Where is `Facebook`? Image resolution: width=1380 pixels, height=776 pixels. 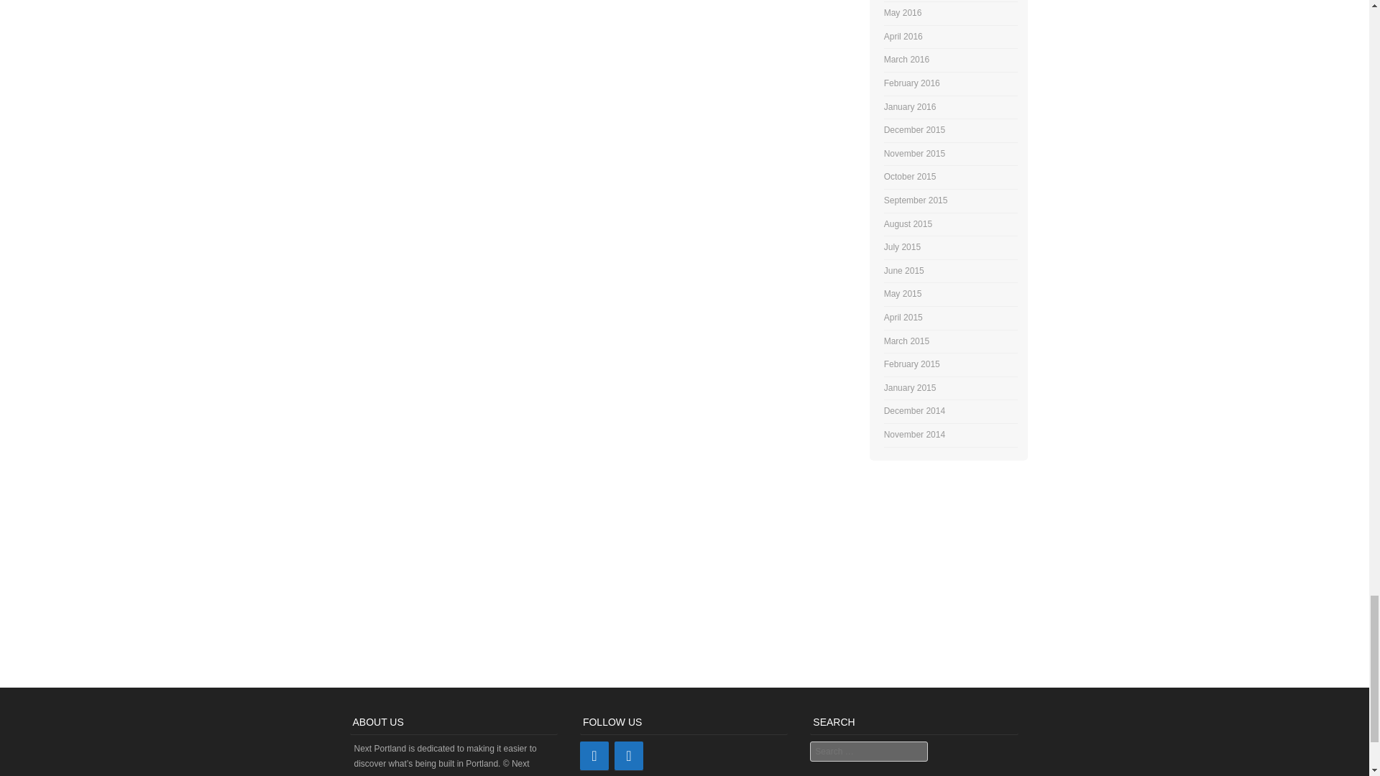
Facebook is located at coordinates (628, 756).